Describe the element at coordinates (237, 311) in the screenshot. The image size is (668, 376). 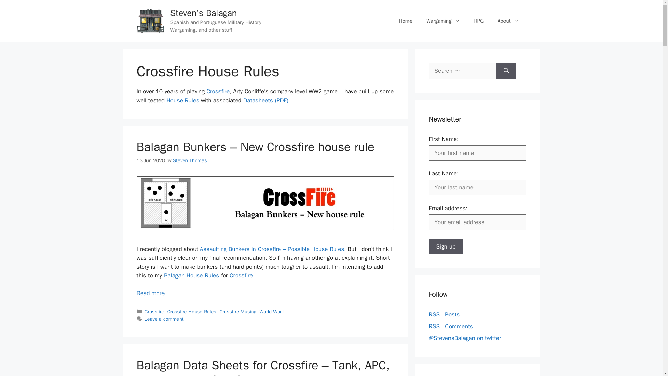
I see `Crossfire Musing` at that location.